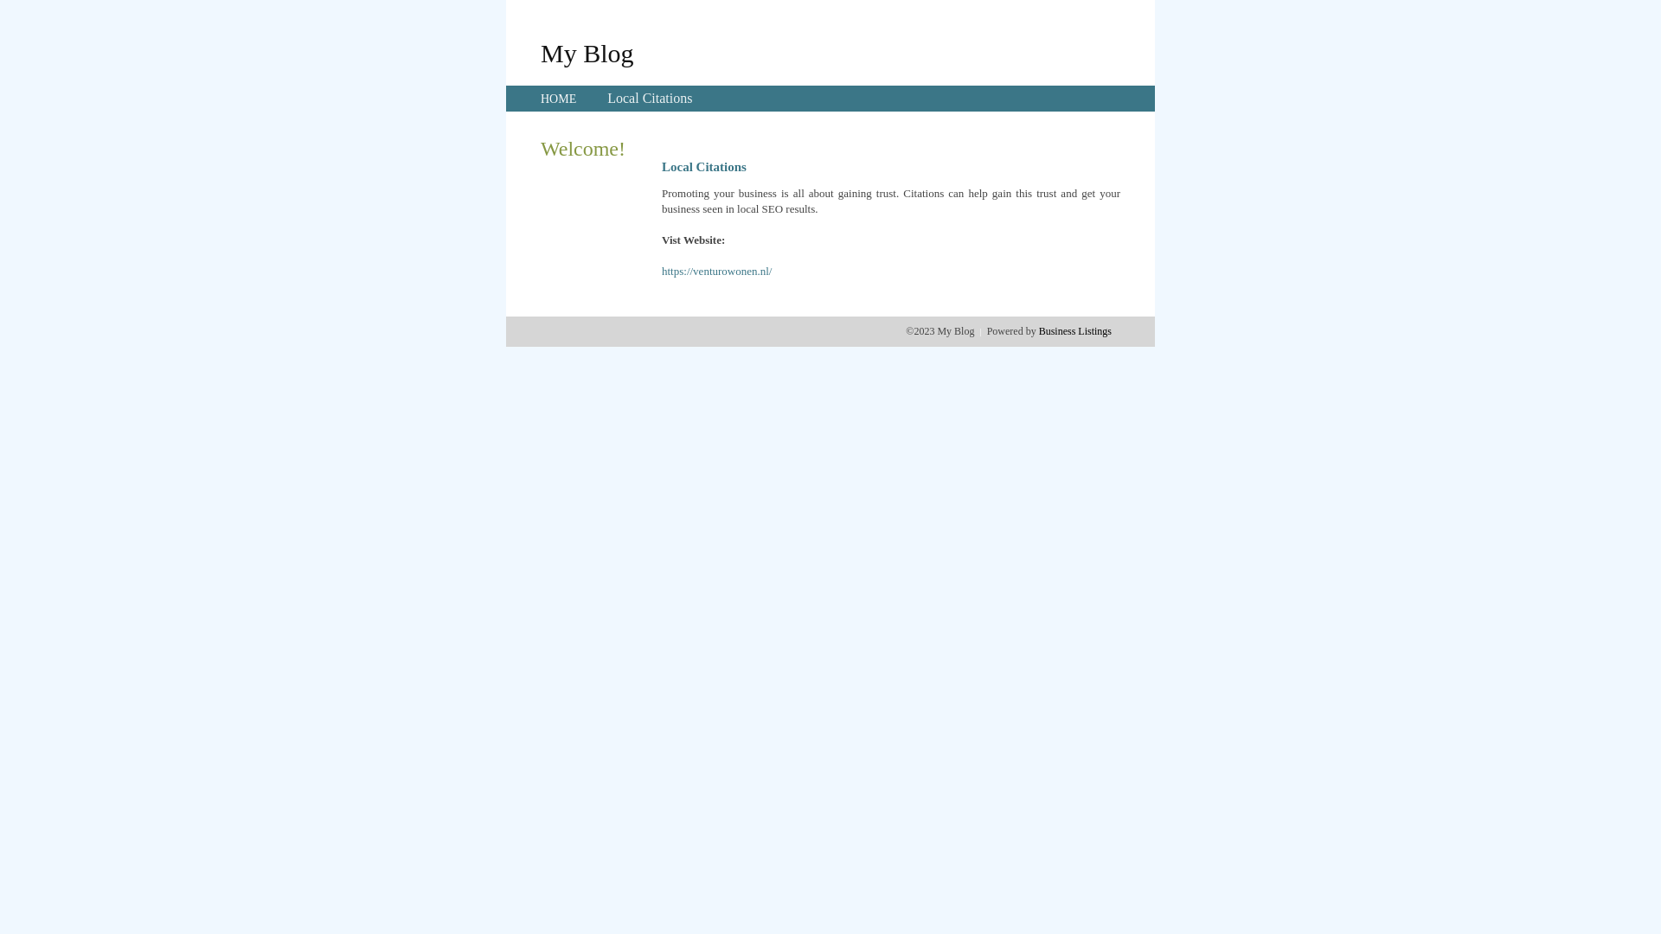 Image resolution: width=1661 pixels, height=934 pixels. I want to click on https://venturowonen.nl/, so click(716, 272).